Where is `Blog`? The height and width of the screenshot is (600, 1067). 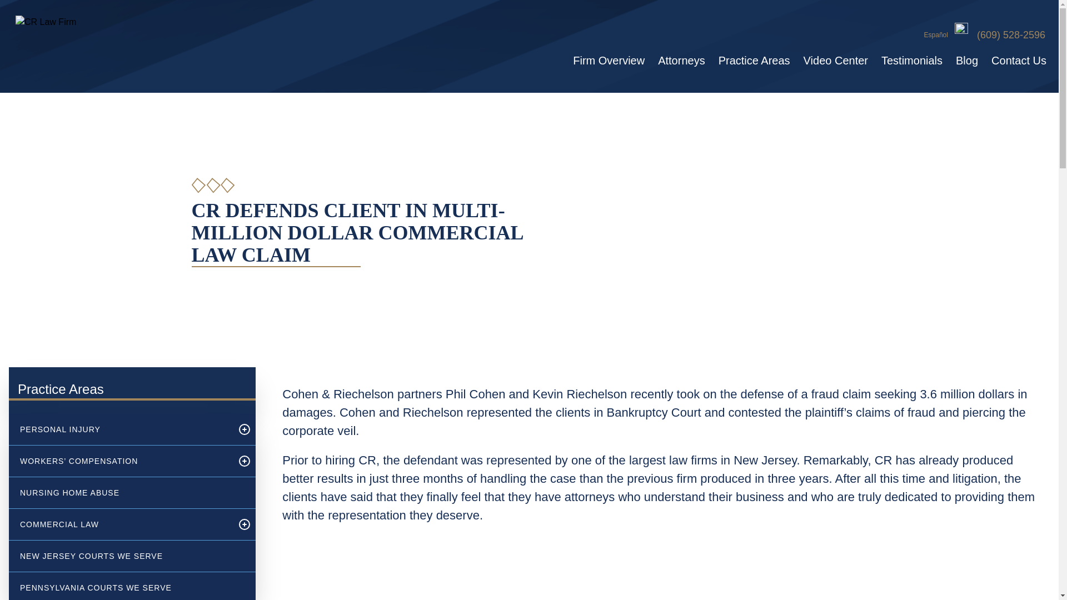 Blog is located at coordinates (967, 60).